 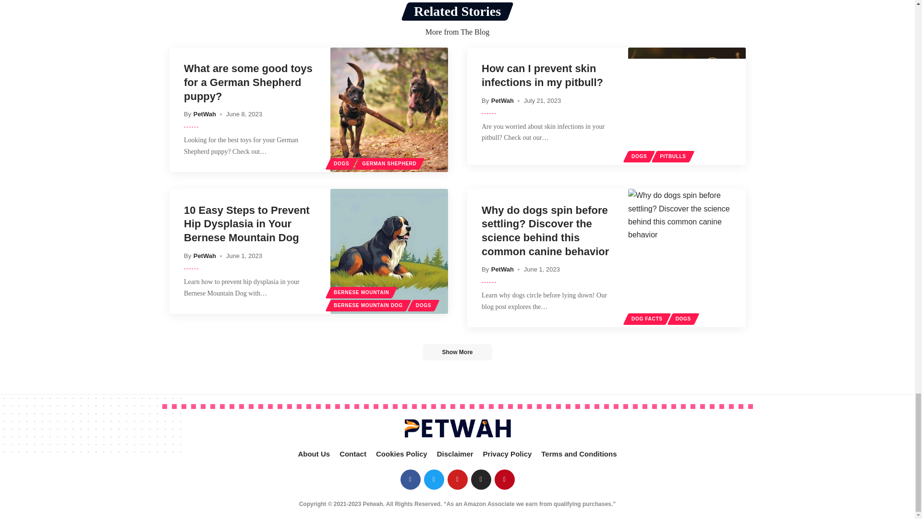 What do you see at coordinates (389, 110) in the screenshot?
I see `What are some good toys for a German Shepherd puppy?` at bounding box center [389, 110].